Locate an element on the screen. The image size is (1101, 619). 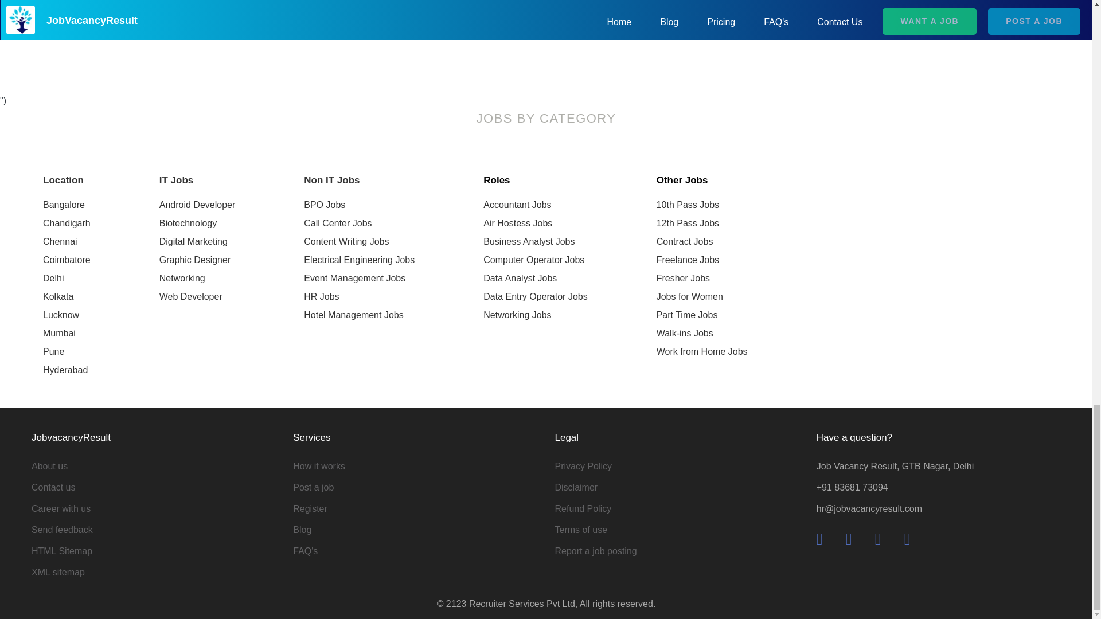
Android Developer is located at coordinates (197, 205).